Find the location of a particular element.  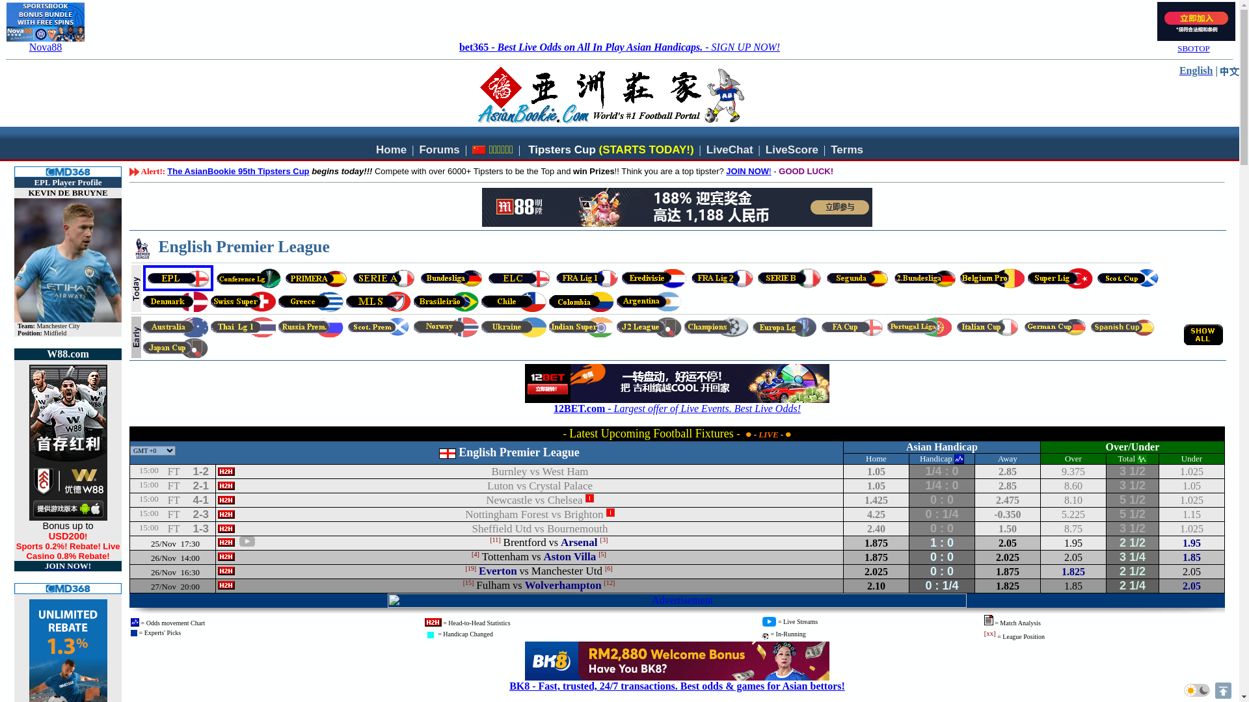

3 1/2 is located at coordinates (1133, 486).